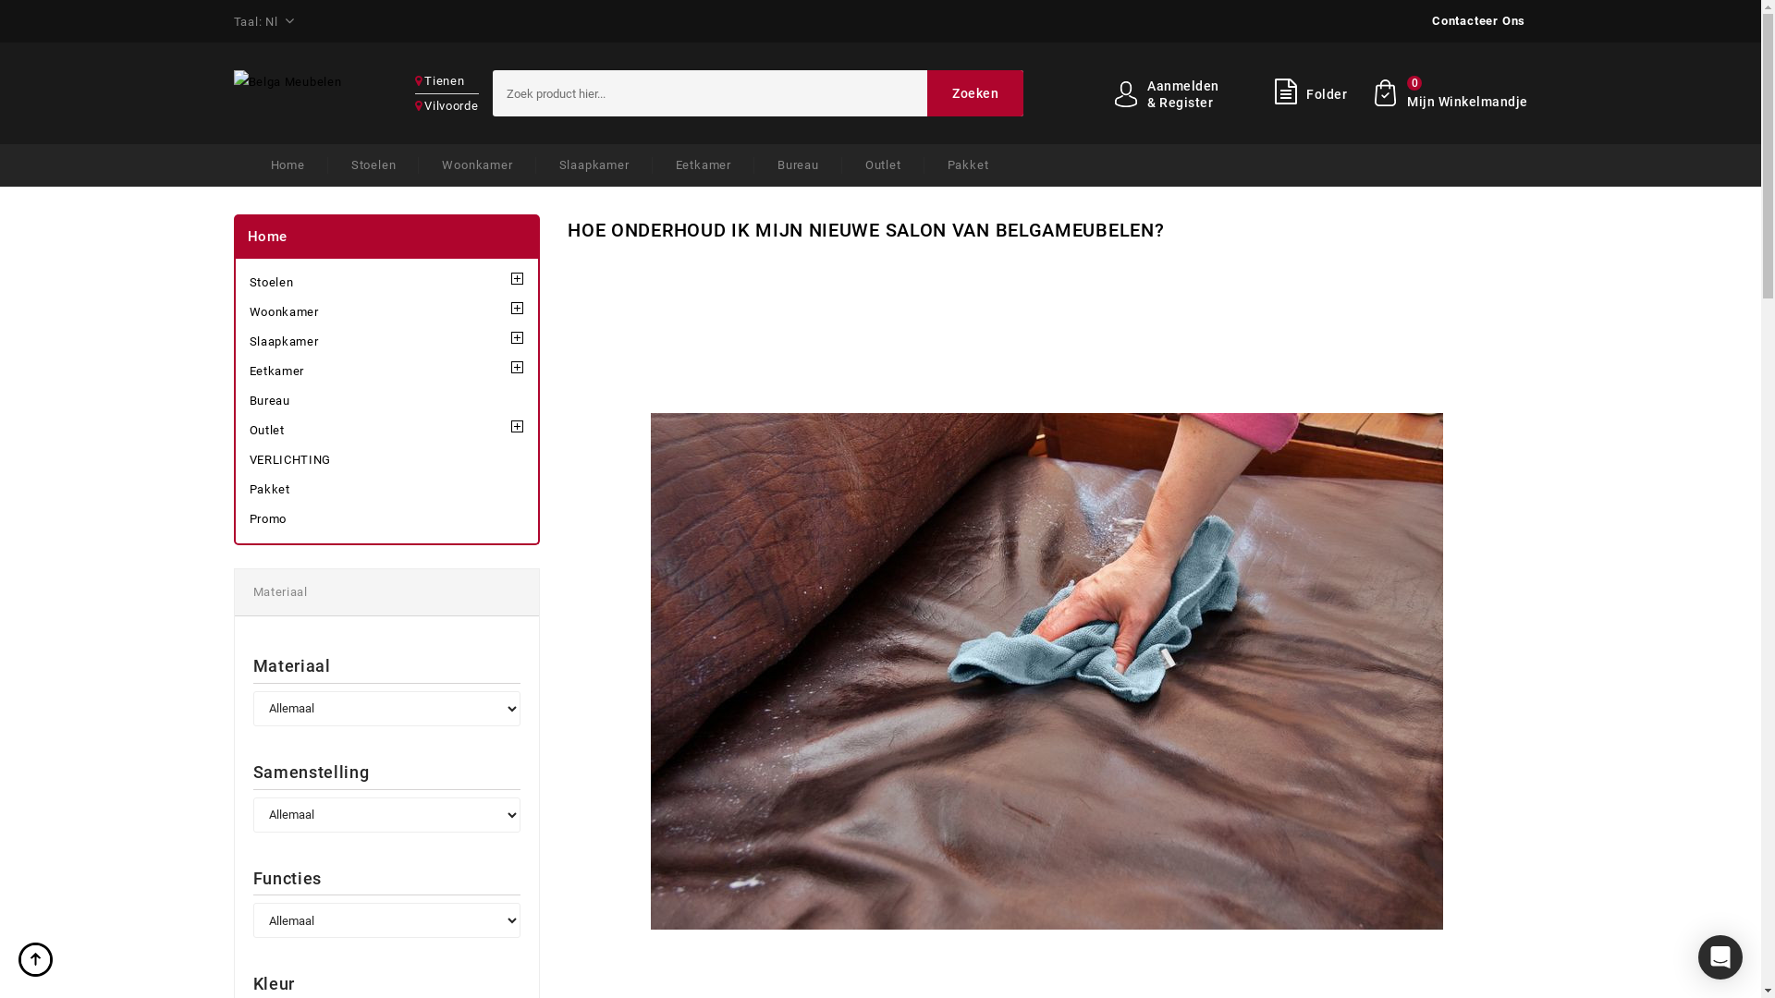  I want to click on Slaapkamer, so click(387, 342).